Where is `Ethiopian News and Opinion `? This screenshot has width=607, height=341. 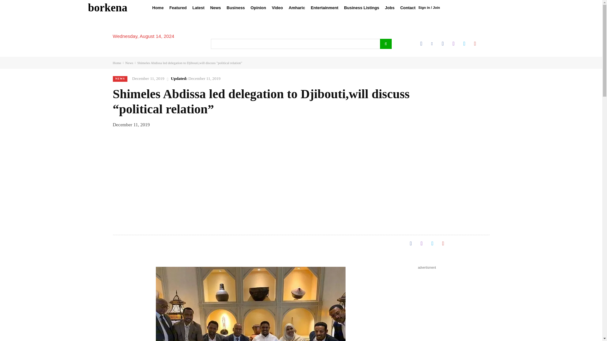 Ethiopian News and Opinion  is located at coordinates (107, 8).